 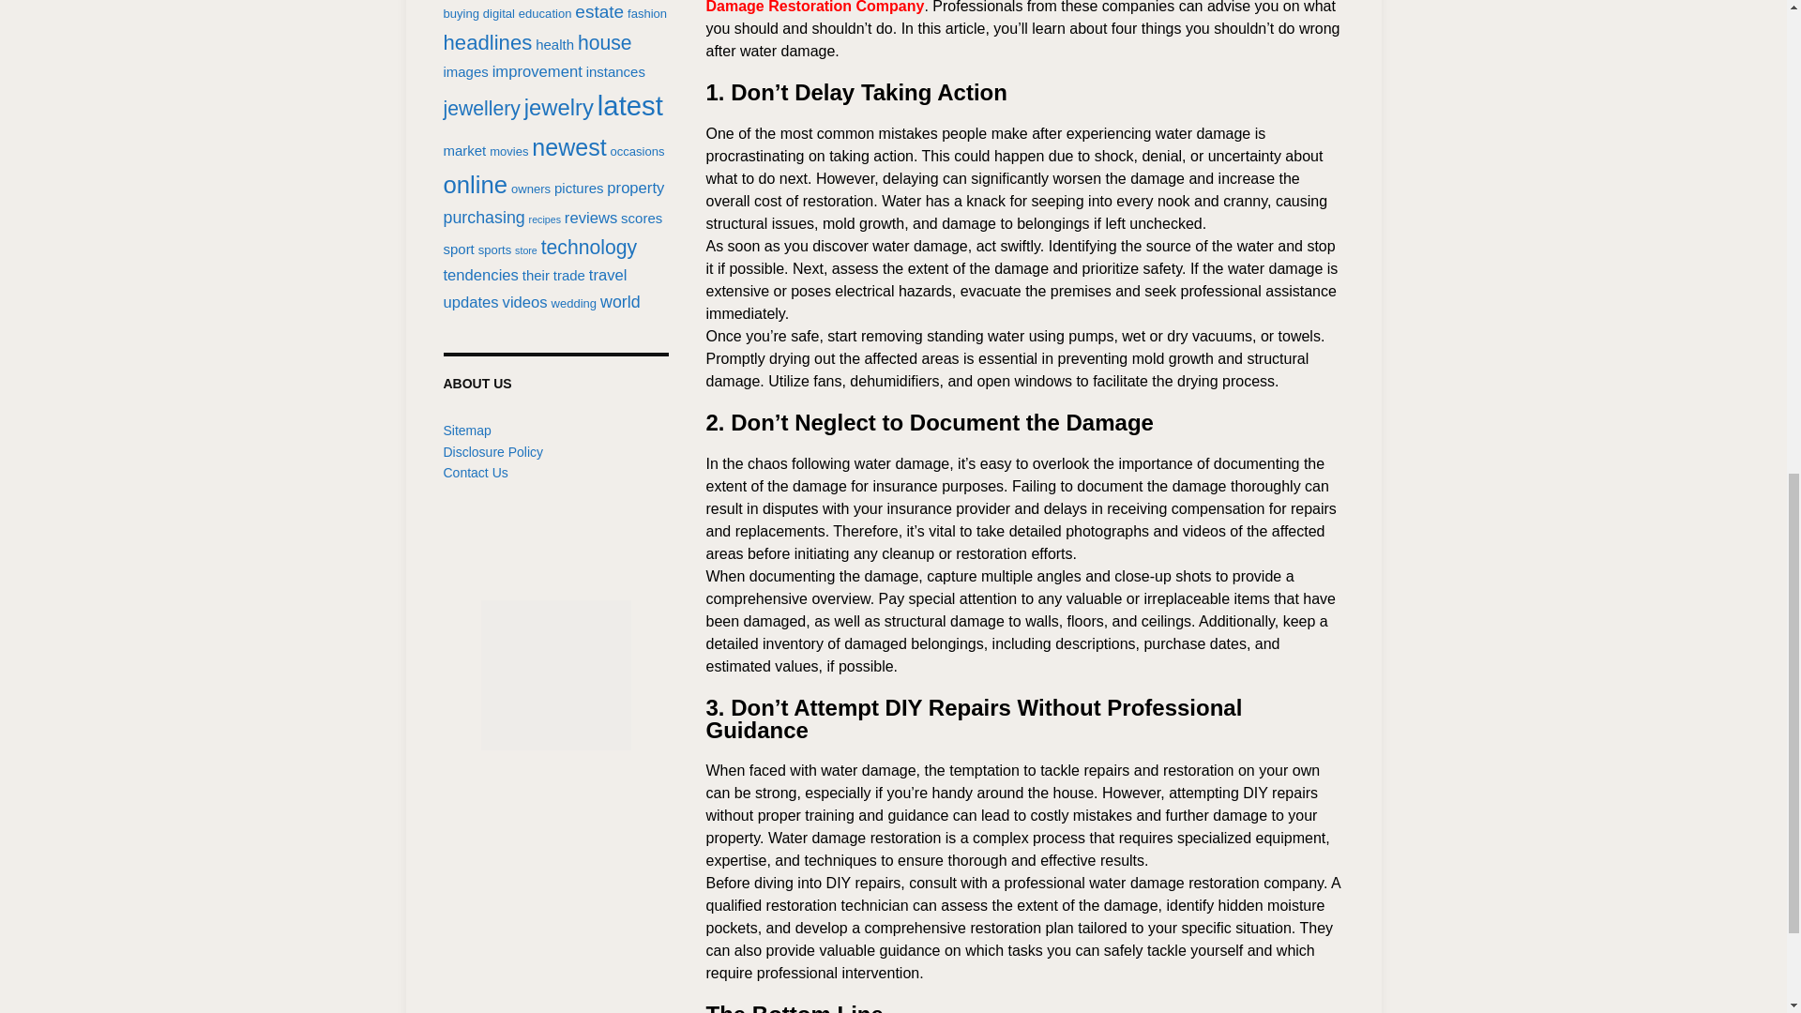 What do you see at coordinates (604, 42) in the screenshot?
I see `house` at bounding box center [604, 42].